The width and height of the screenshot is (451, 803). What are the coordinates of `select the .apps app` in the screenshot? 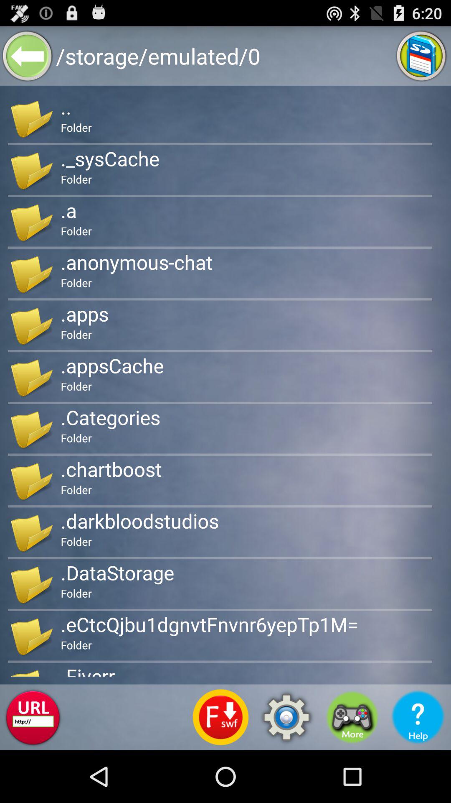 It's located at (84, 314).